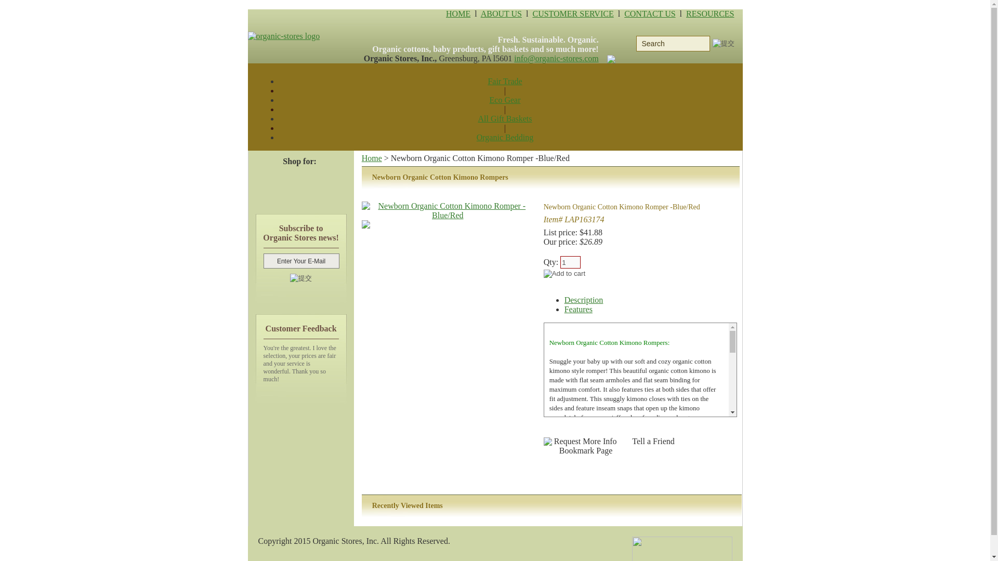 The height and width of the screenshot is (561, 998). Describe the element at coordinates (564, 273) in the screenshot. I see `Add to cart` at that location.